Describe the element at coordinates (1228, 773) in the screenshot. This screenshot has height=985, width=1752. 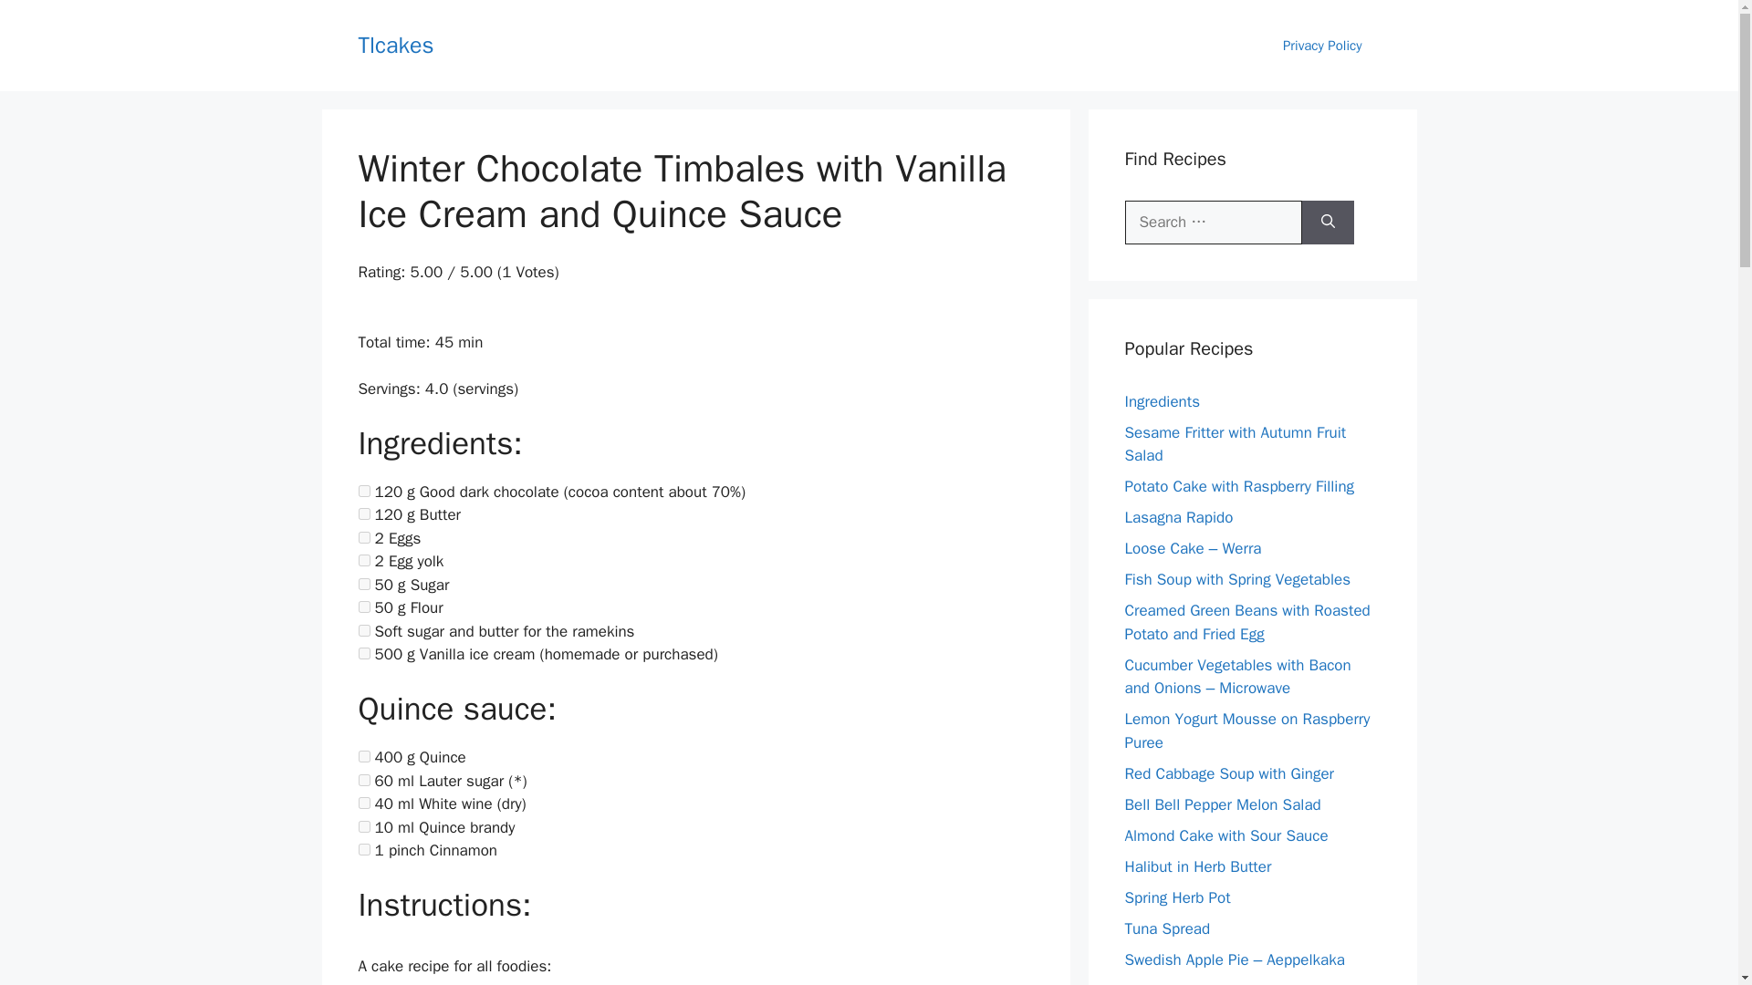
I see `Red Cabbage Soup with Ginger` at that location.